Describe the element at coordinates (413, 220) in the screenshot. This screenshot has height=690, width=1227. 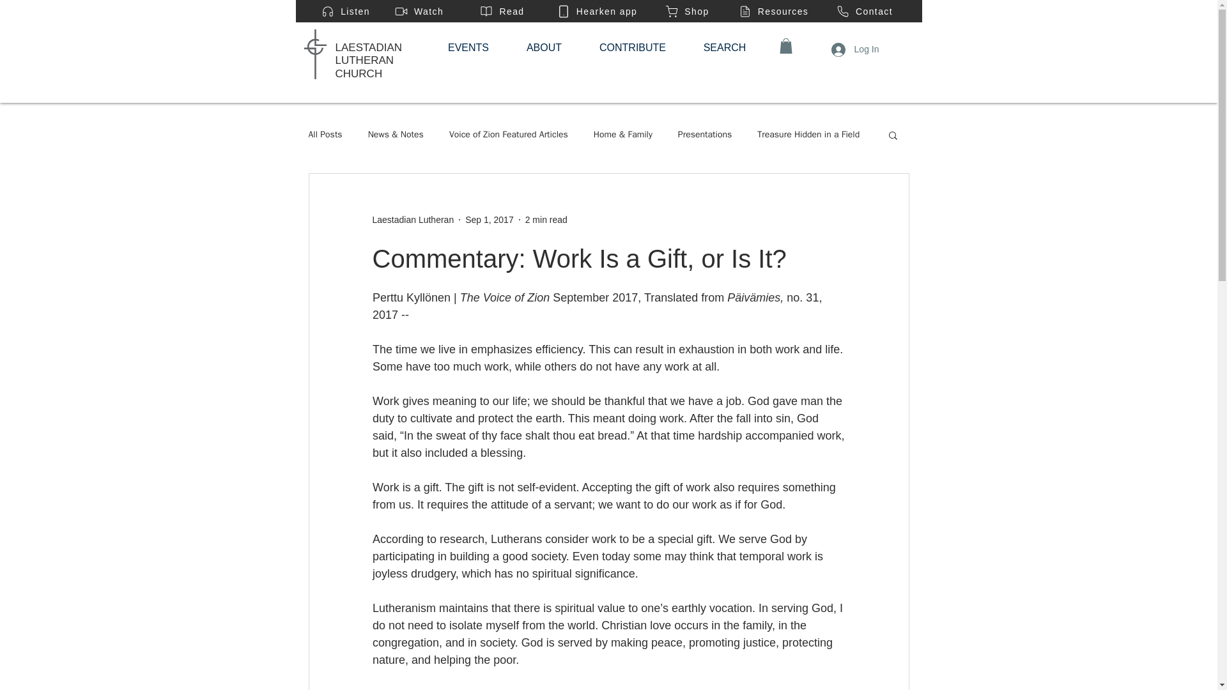
I see `Laestadian Lutheran` at that location.